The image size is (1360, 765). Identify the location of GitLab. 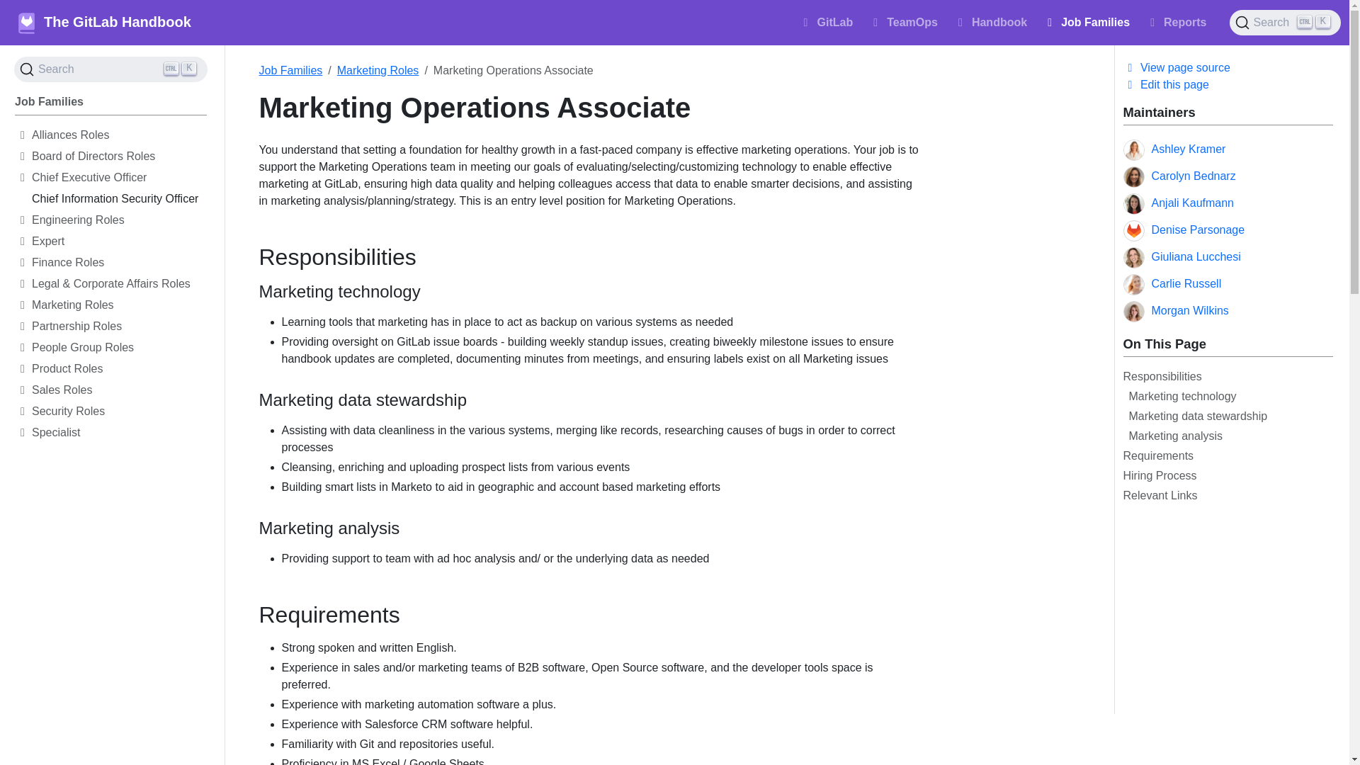
(119, 222).